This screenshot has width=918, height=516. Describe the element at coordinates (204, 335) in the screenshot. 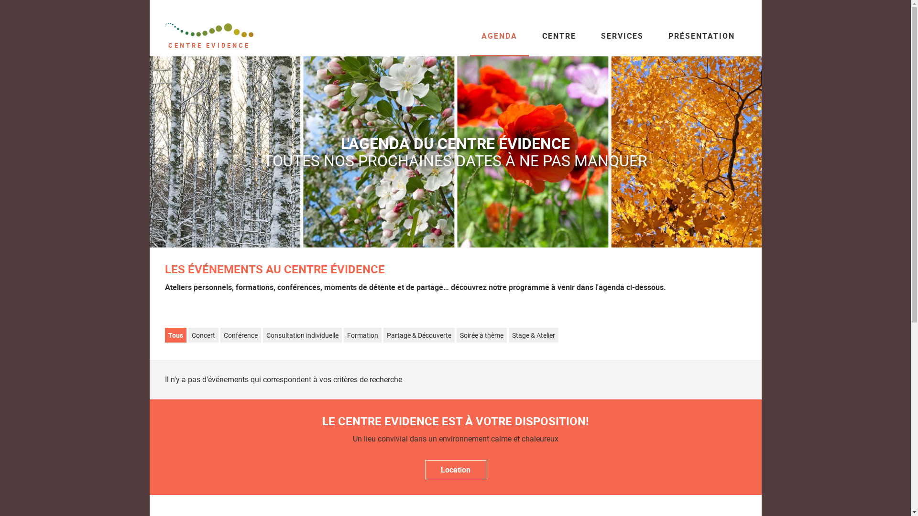

I see `Concert` at that location.